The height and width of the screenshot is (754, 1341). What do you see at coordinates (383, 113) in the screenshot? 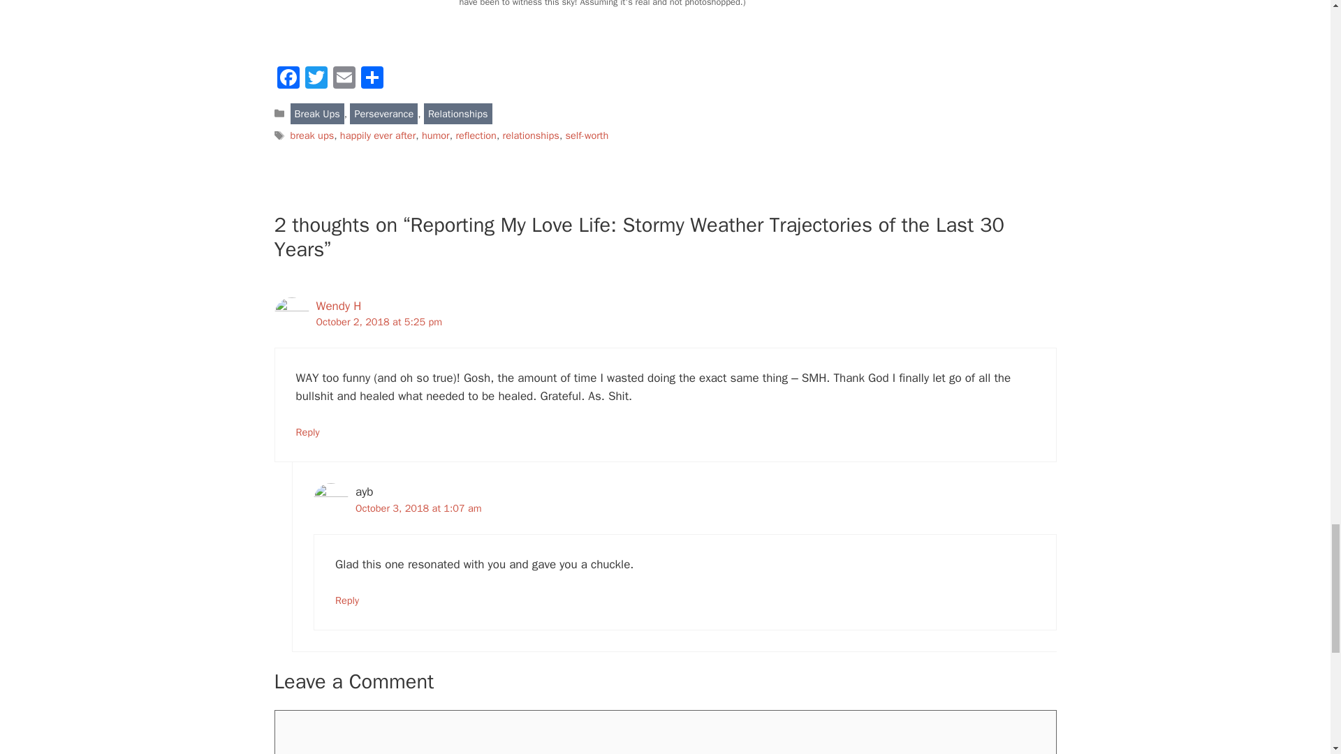
I see `Perseverance` at bounding box center [383, 113].